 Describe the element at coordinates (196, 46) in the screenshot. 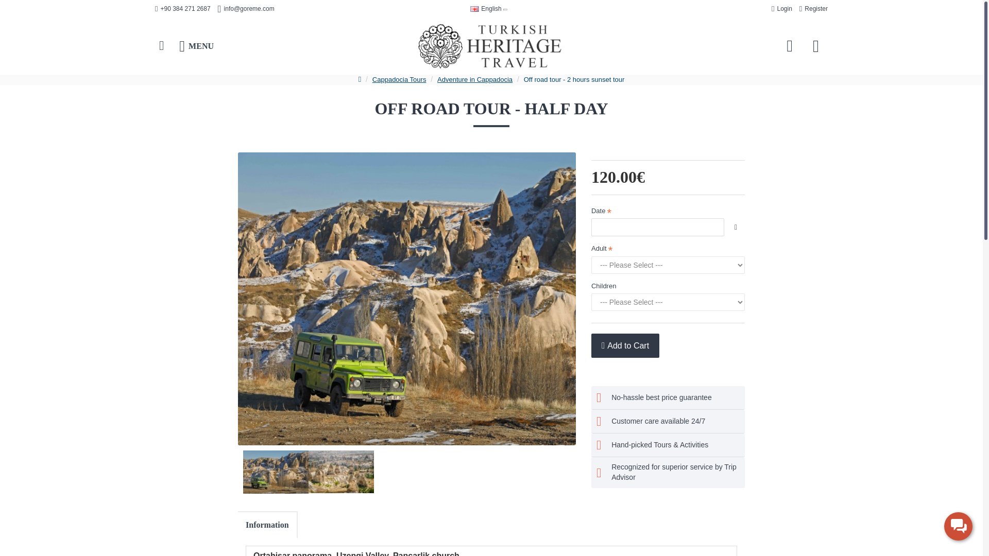

I see `MENU` at that location.